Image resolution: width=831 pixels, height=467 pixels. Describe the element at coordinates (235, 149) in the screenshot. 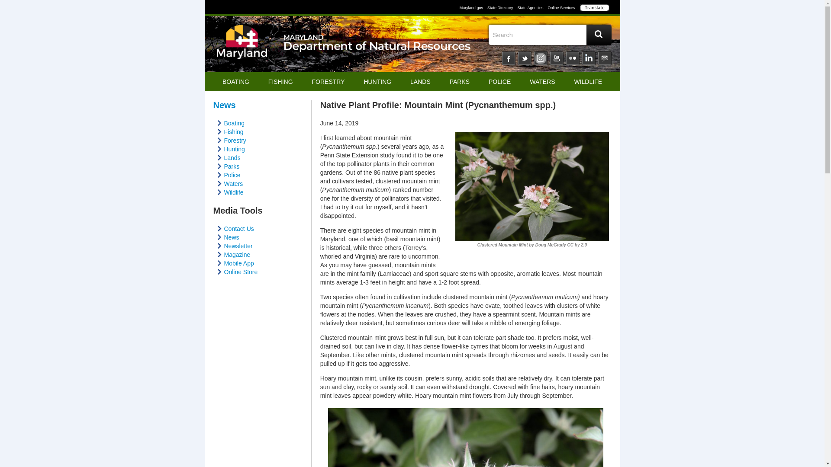

I see `Hunting` at that location.